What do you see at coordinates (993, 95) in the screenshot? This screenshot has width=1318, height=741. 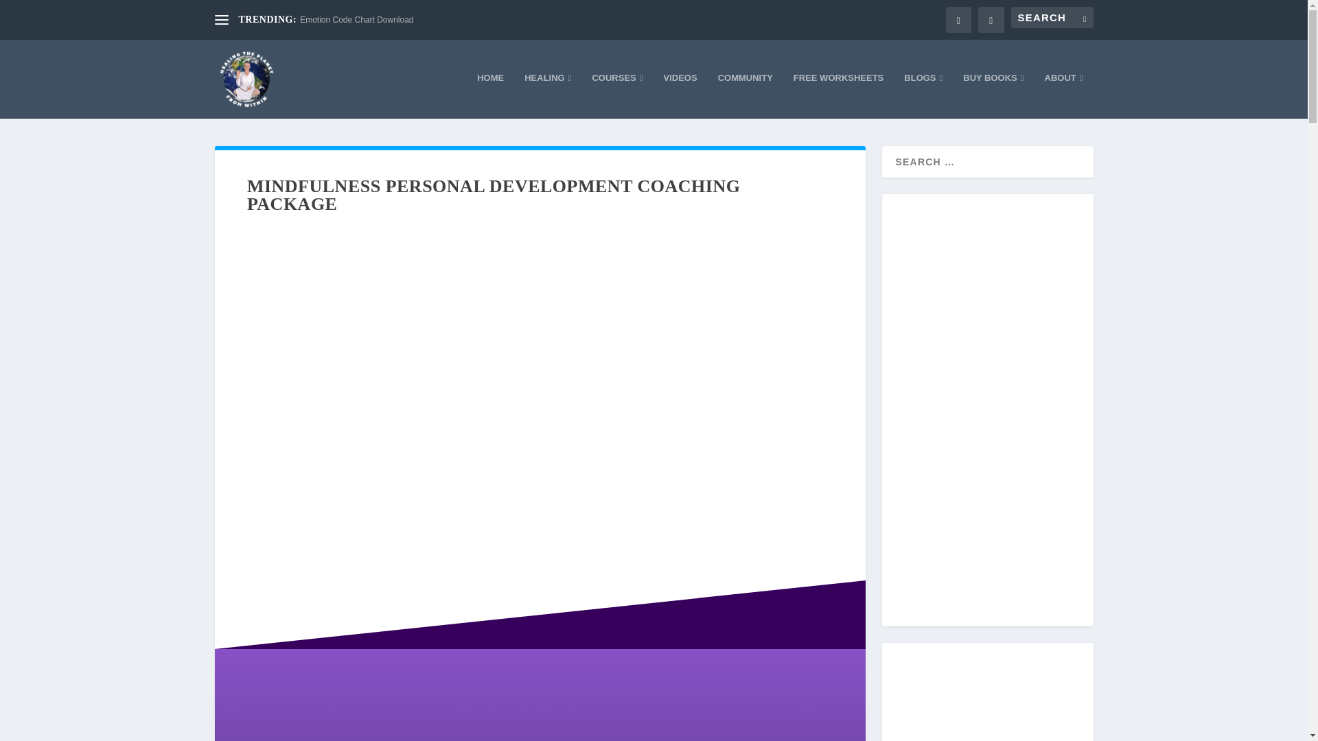 I see `BUY BOOKS` at bounding box center [993, 95].